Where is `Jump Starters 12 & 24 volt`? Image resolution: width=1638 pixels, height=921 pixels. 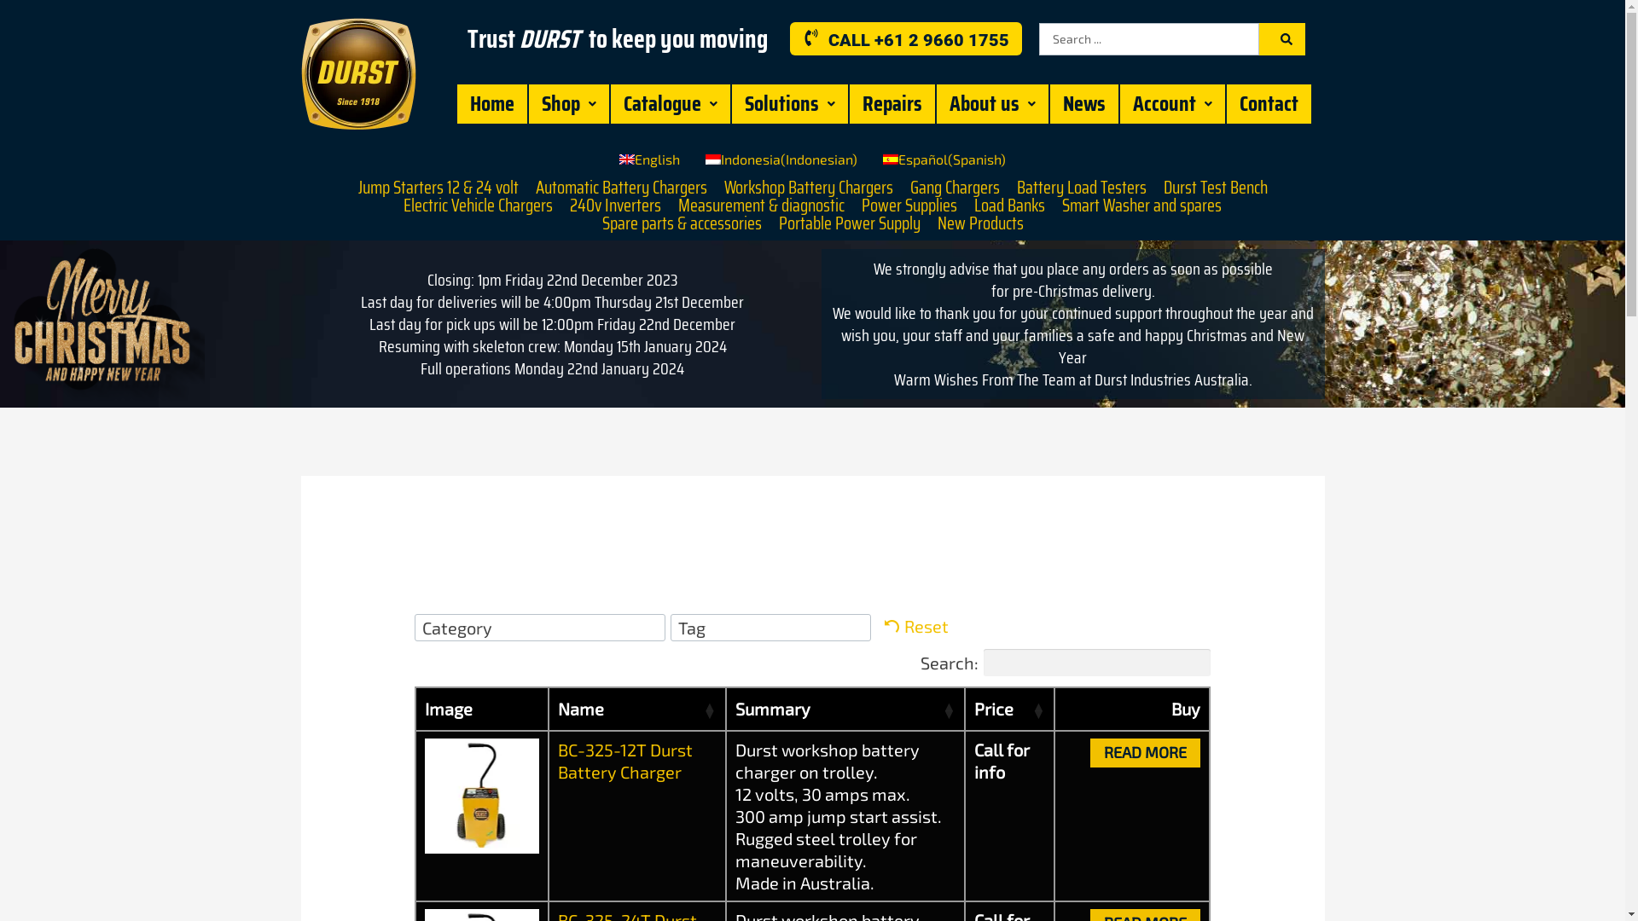
Jump Starters 12 & 24 volt is located at coordinates (439, 188).